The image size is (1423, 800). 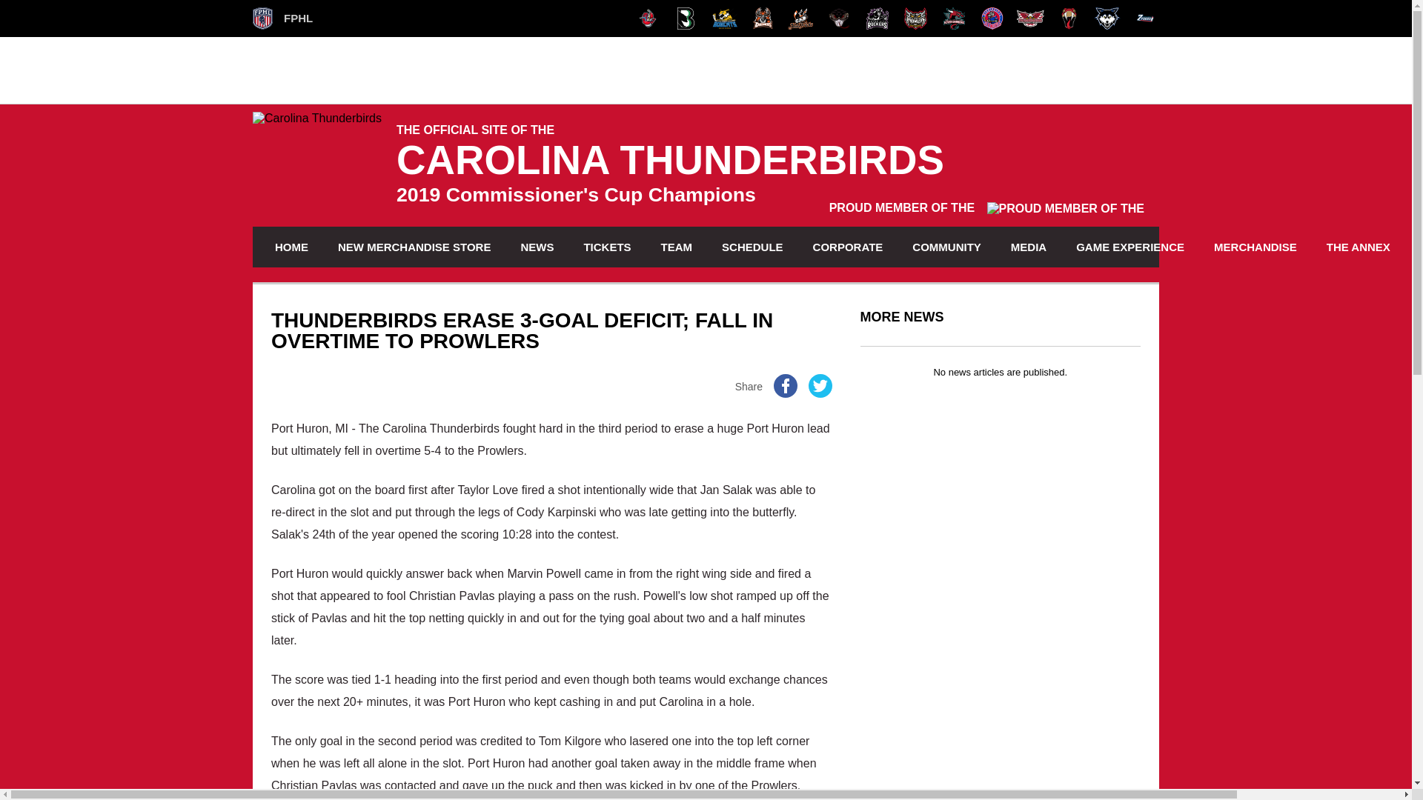 What do you see at coordinates (986, 207) in the screenshot?
I see `PROUD MEMBER OF THE` at bounding box center [986, 207].